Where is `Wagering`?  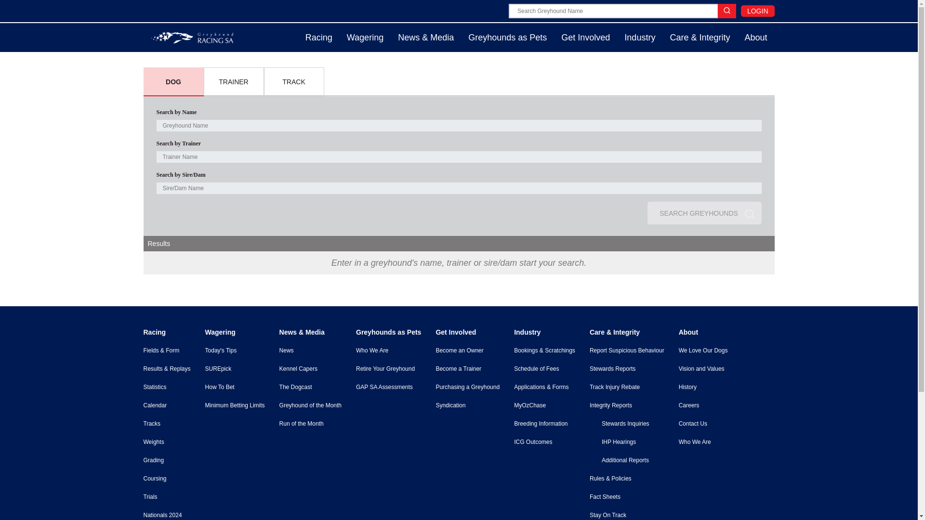 Wagering is located at coordinates (365, 38).